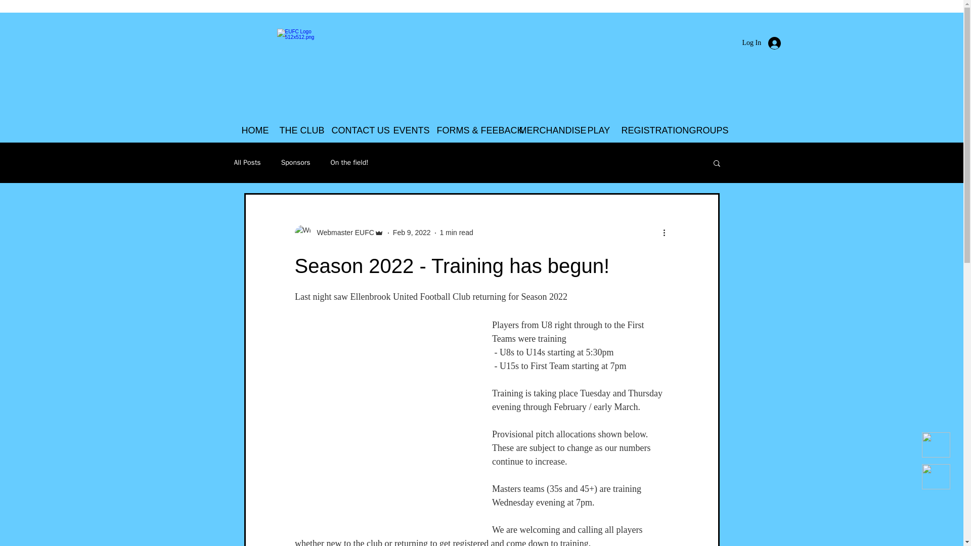  Describe the element at coordinates (456, 233) in the screenshot. I see `1 min read` at that location.